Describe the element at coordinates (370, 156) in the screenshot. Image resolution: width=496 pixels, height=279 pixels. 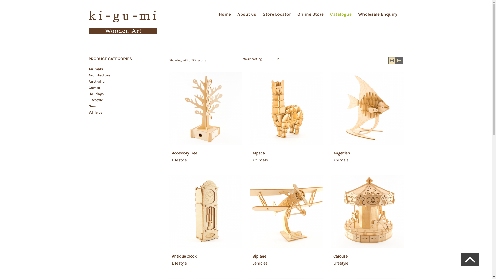
I see `Angelfish` at that location.